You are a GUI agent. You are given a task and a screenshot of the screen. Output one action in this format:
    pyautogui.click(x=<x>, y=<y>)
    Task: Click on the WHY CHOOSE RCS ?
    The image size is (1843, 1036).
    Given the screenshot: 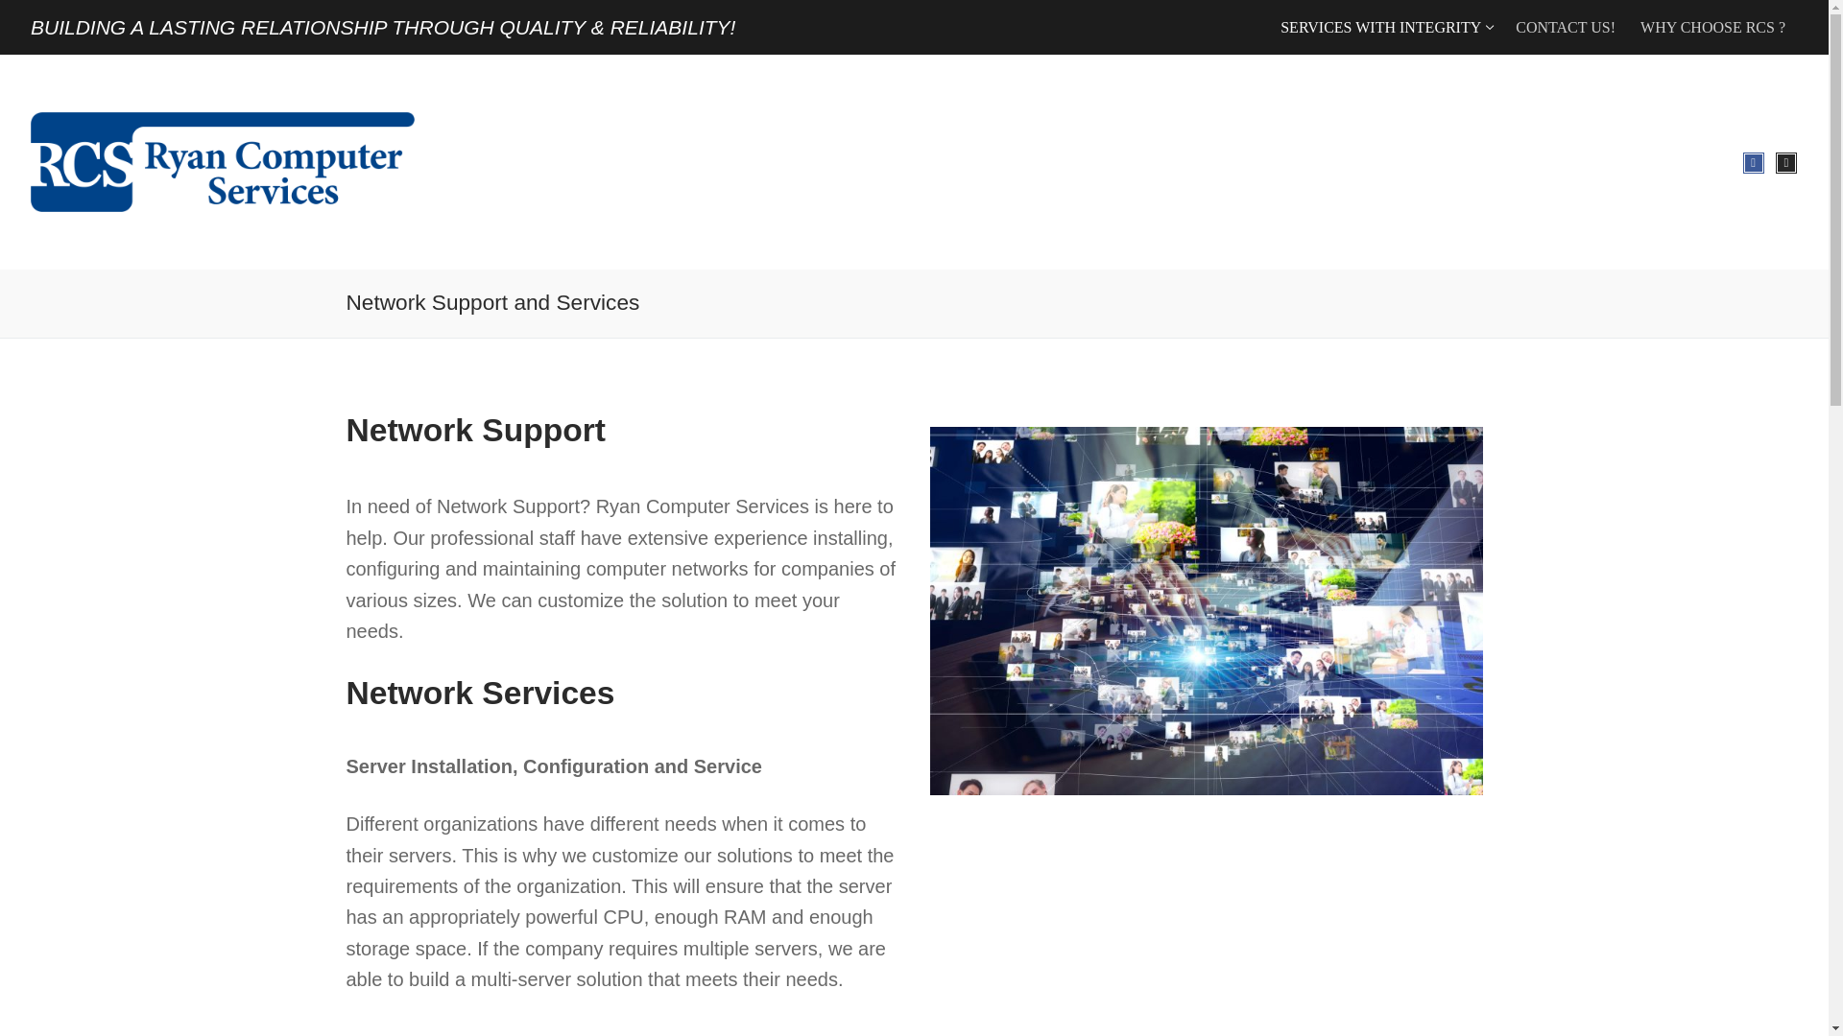 What is the action you would take?
    pyautogui.click(x=1785, y=163)
    